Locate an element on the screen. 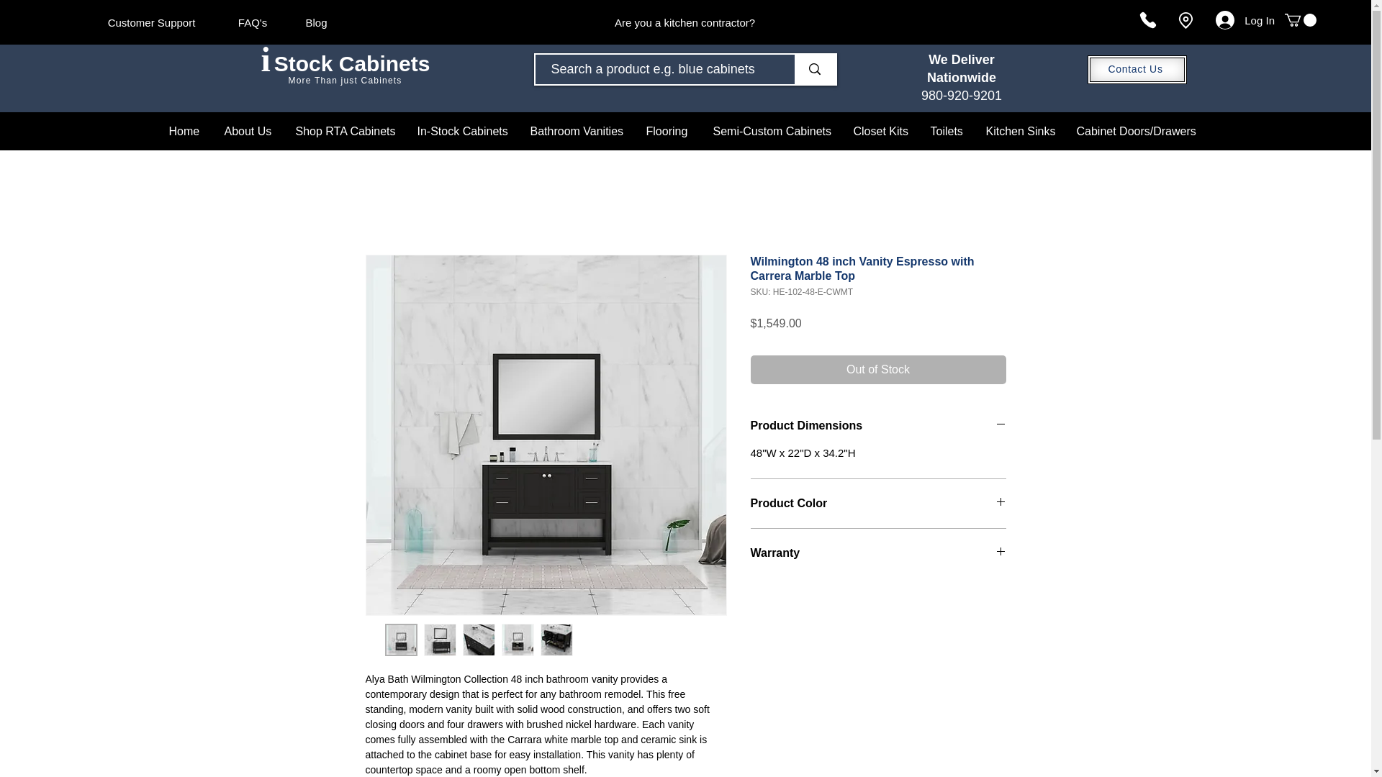 The height and width of the screenshot is (777, 1382). Bathroom Vanities is located at coordinates (577, 131).